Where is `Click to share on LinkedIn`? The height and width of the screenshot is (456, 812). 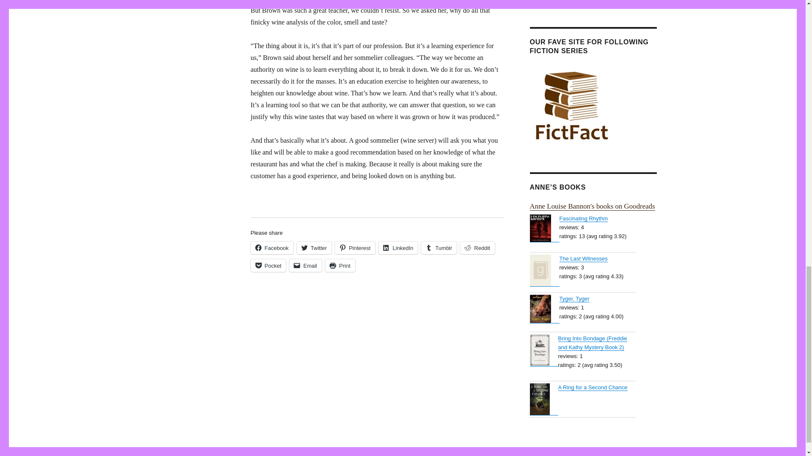 Click to share on LinkedIn is located at coordinates (398, 247).